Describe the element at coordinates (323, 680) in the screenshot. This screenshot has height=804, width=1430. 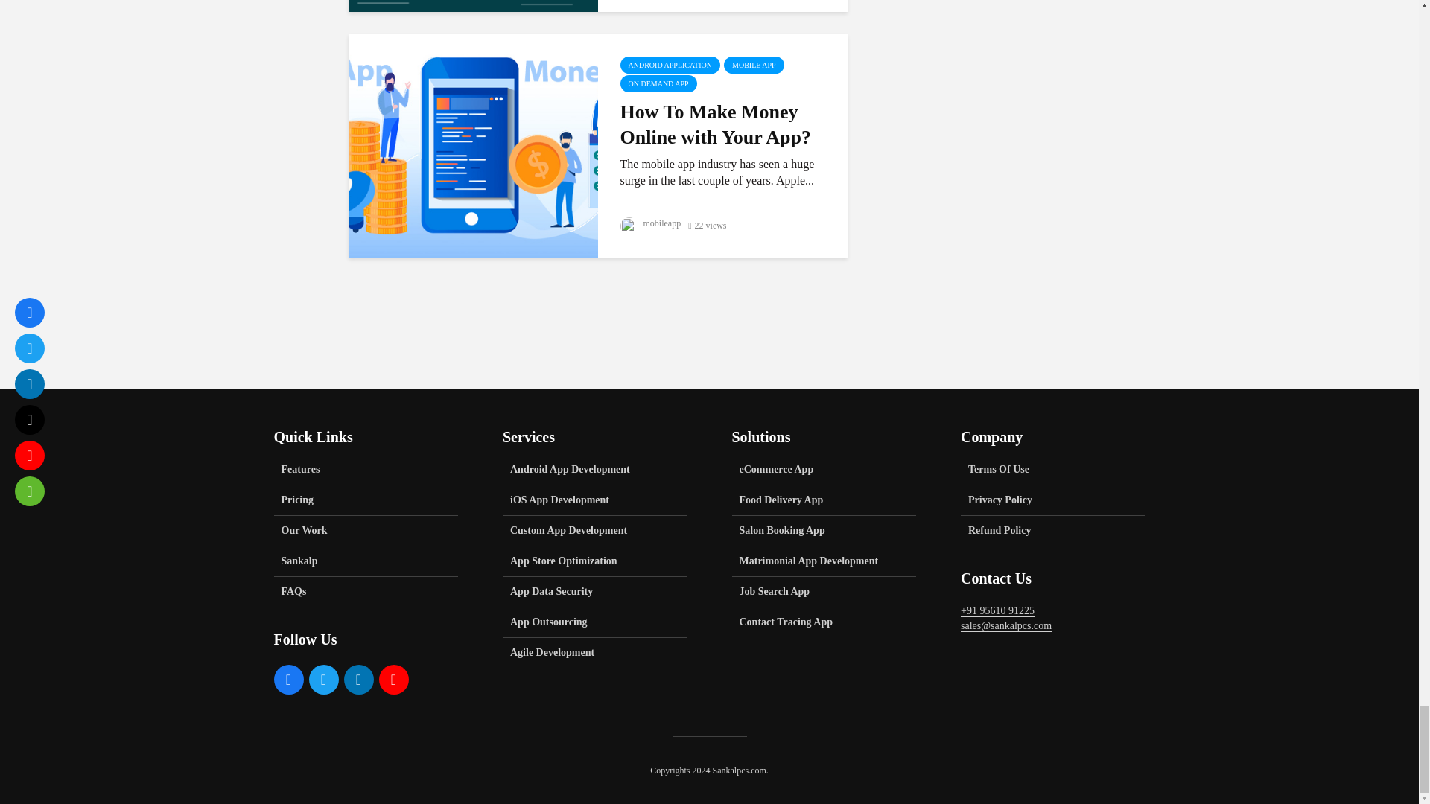
I see `Twitter` at that location.